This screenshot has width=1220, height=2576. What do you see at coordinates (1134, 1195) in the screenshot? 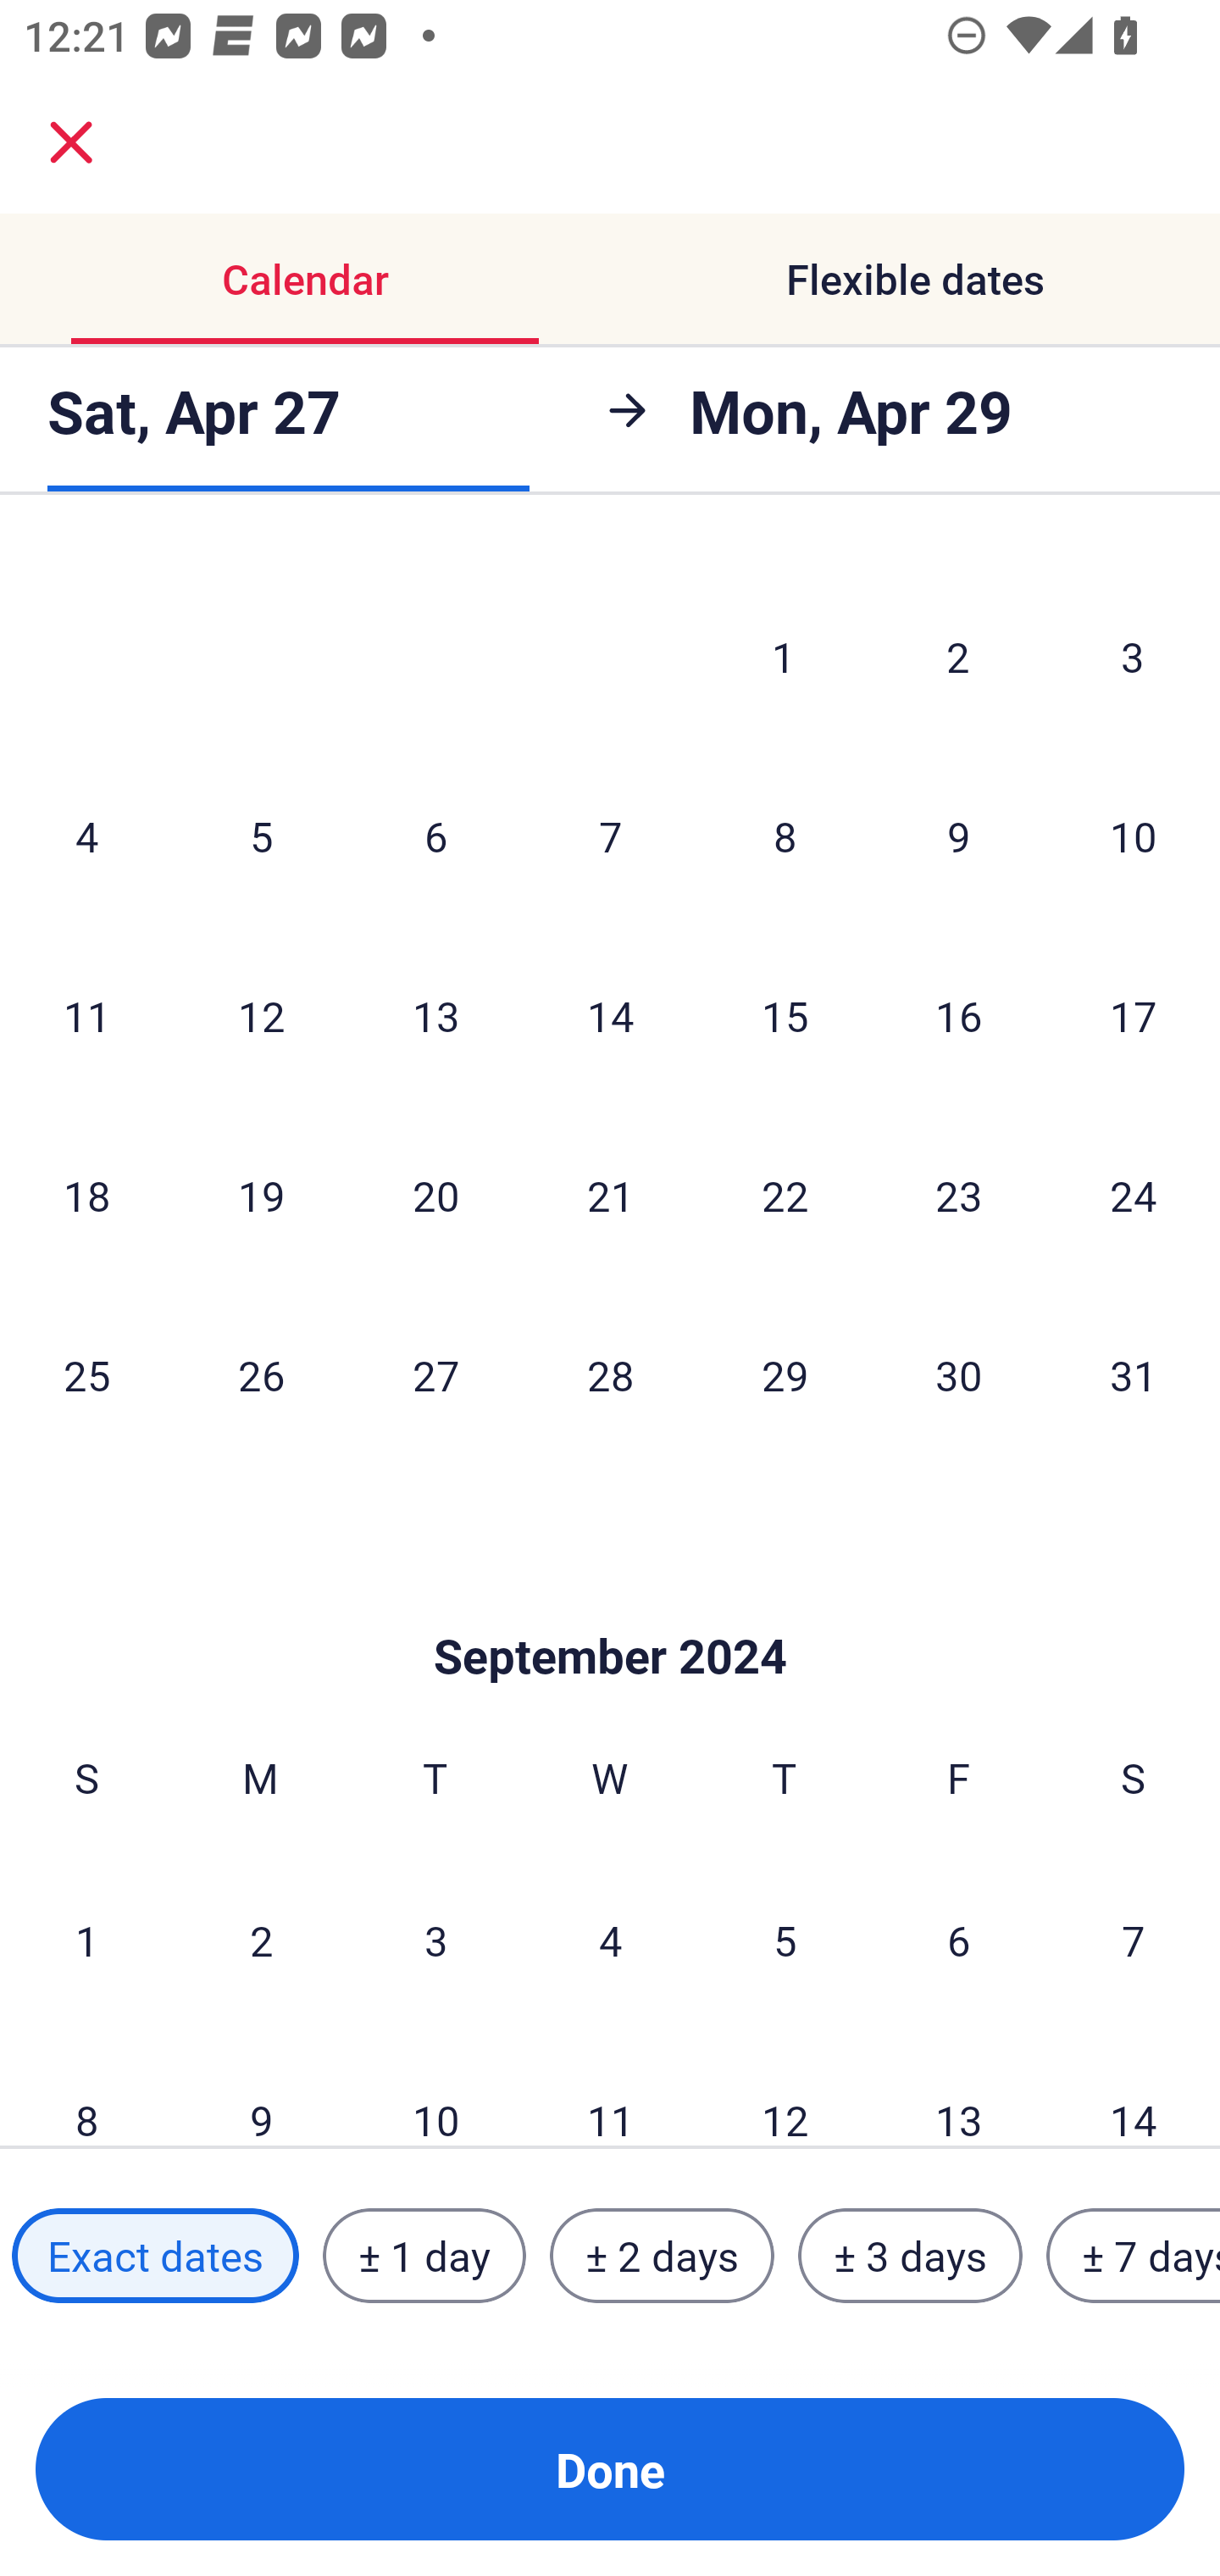
I see `24 Saturday, August 24, 2024` at bounding box center [1134, 1195].